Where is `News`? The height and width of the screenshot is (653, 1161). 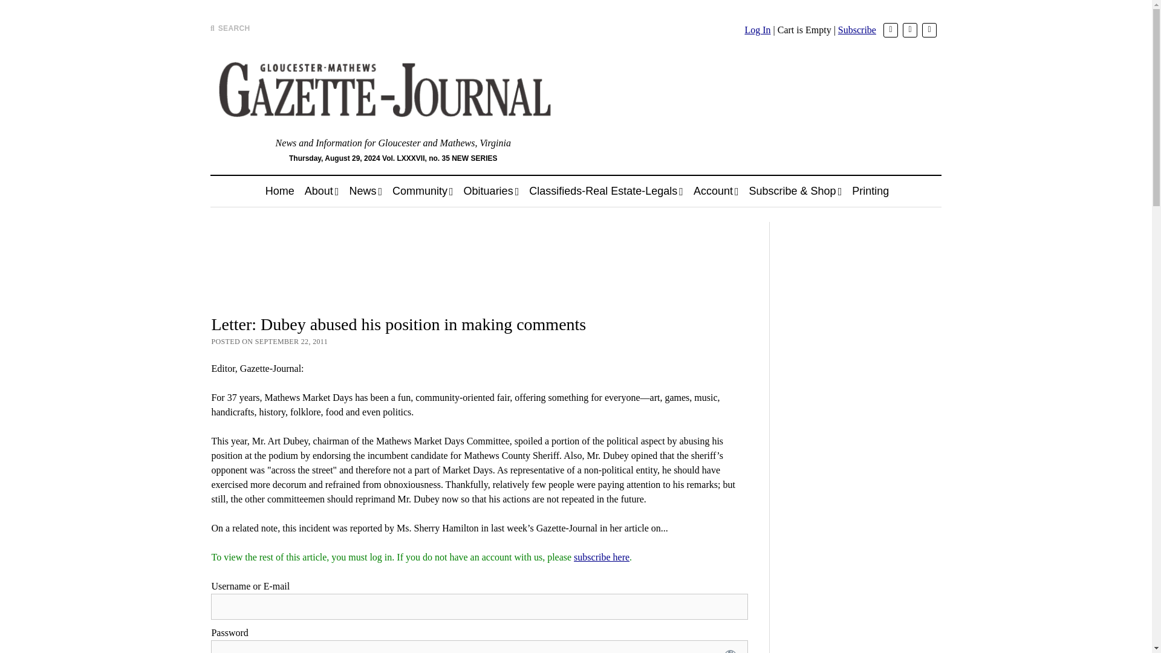
News is located at coordinates (365, 191).